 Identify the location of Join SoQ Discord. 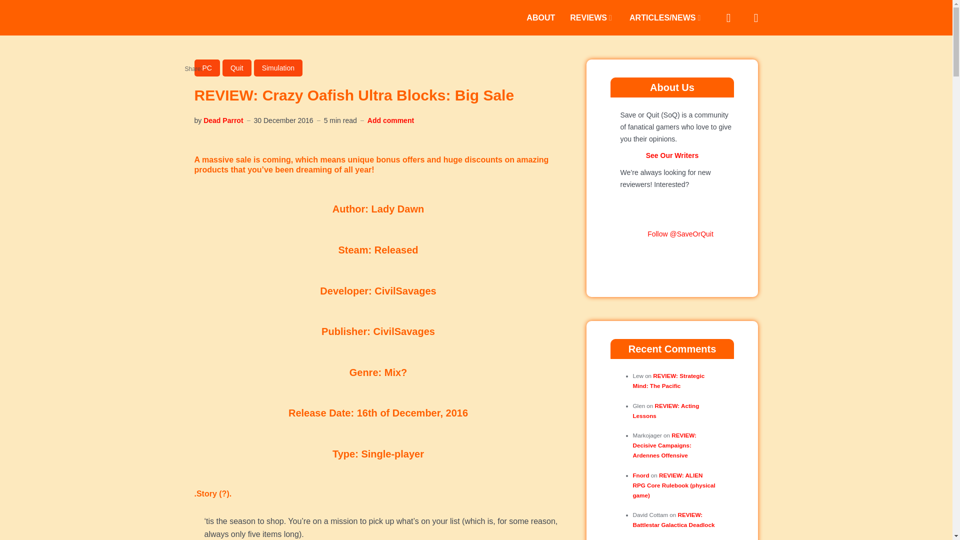
(672, 256).